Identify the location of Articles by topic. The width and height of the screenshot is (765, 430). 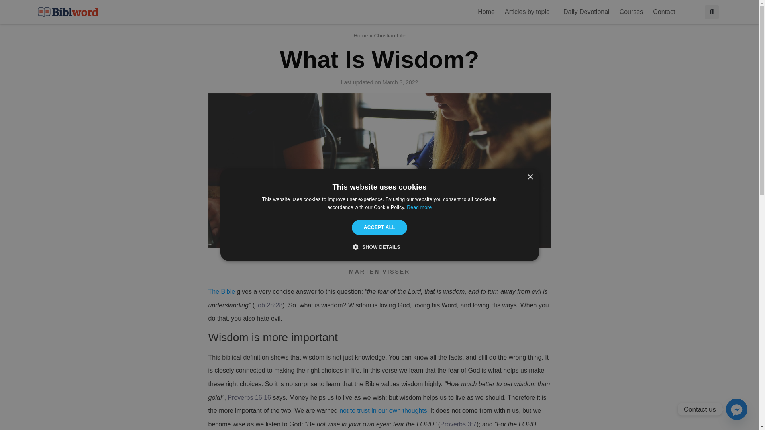
(529, 12).